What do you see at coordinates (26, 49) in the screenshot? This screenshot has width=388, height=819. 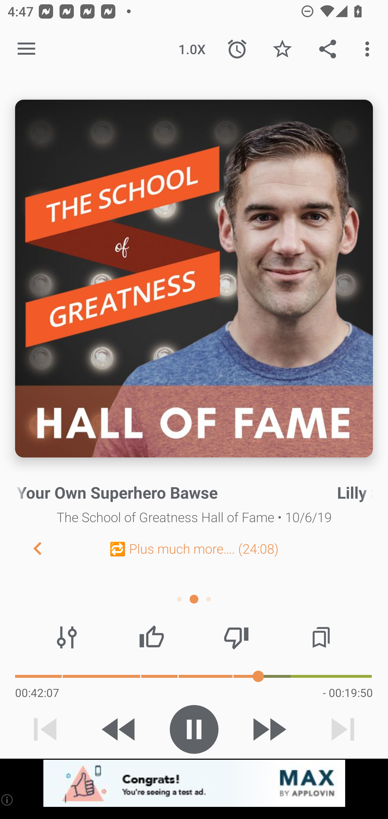 I see `Open navigation sidebar` at bounding box center [26, 49].